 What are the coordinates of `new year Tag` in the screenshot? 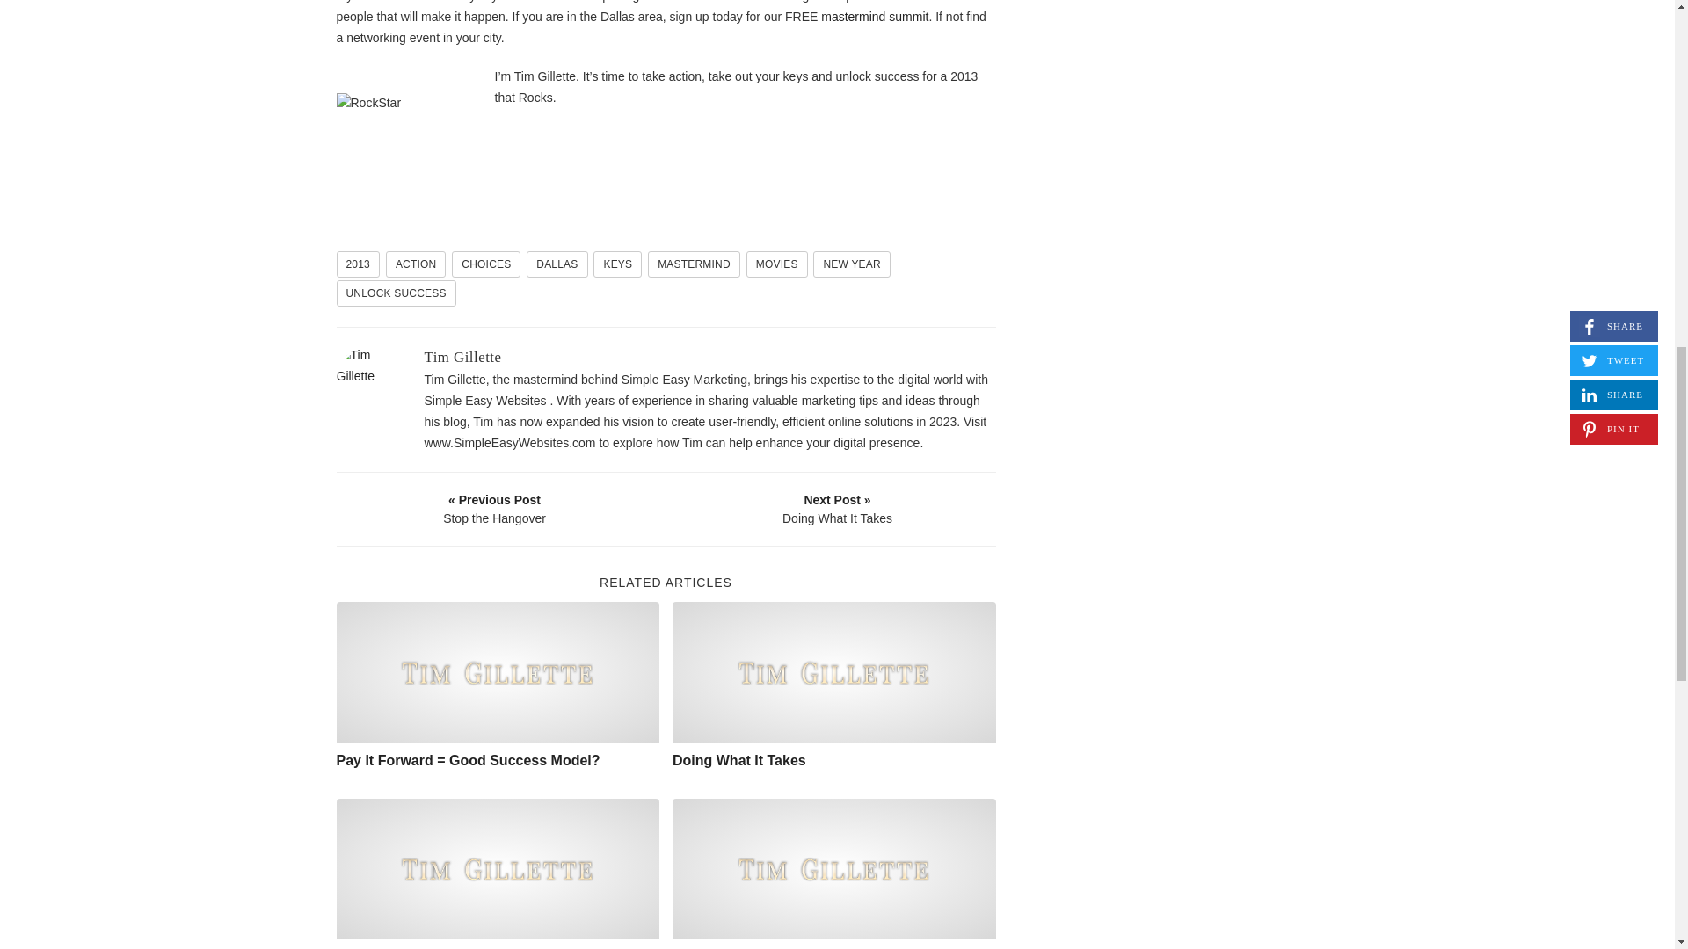 It's located at (851, 264).